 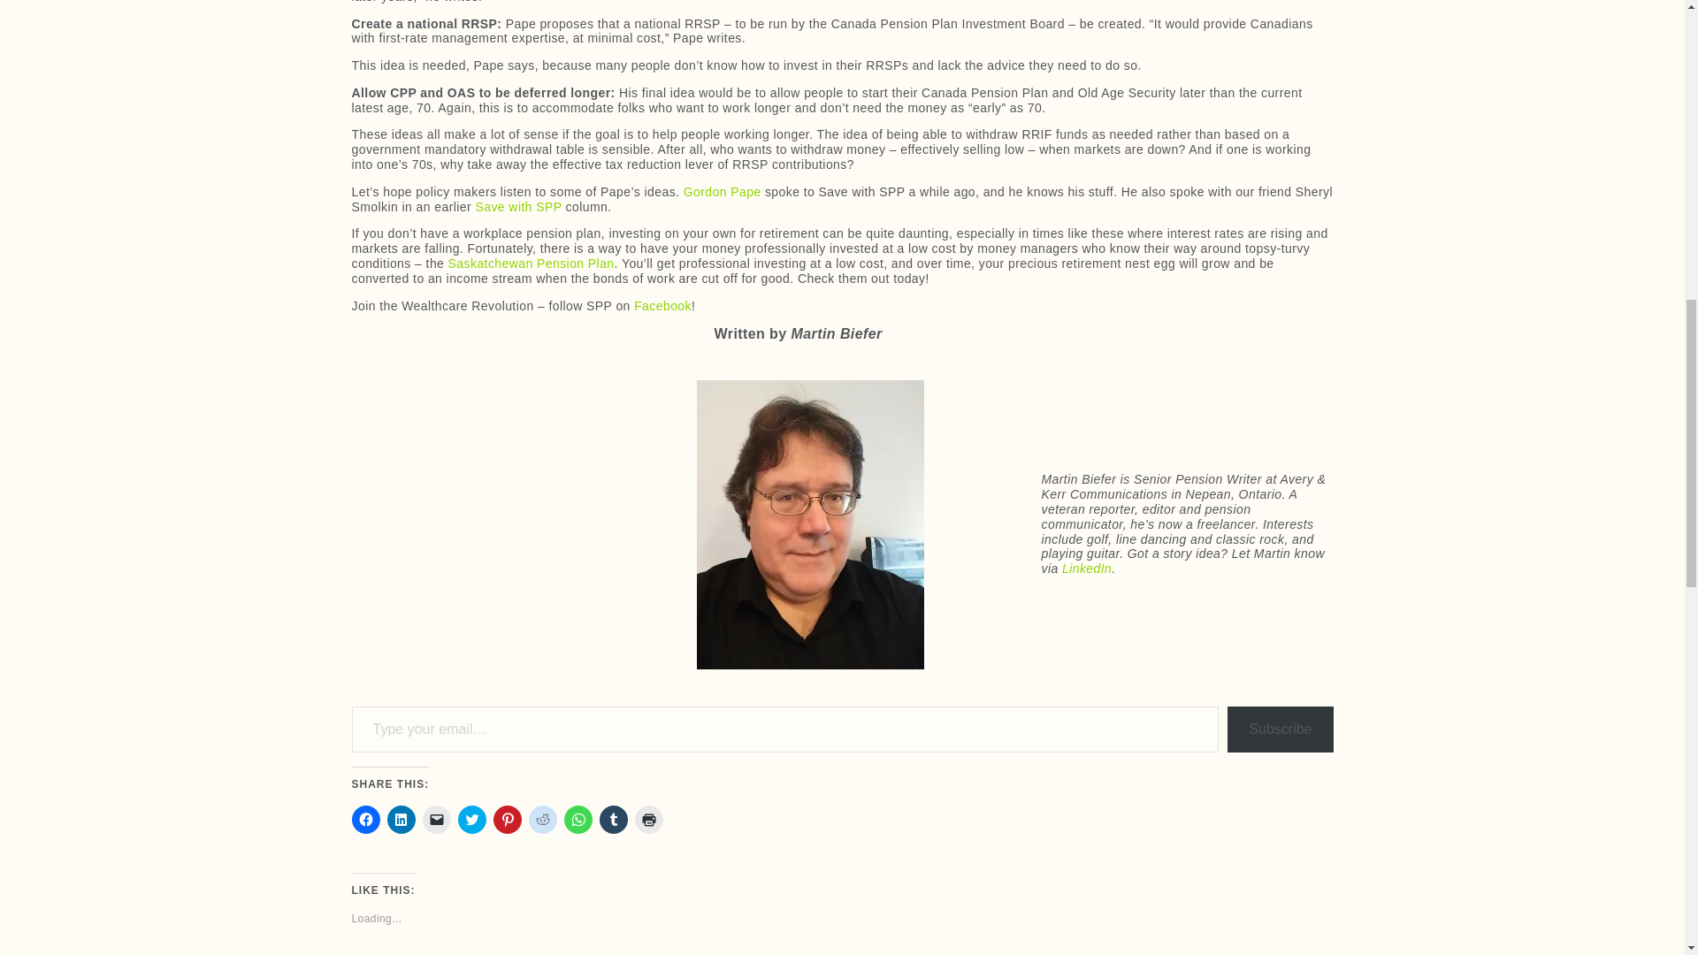 What do you see at coordinates (722, 191) in the screenshot?
I see `Gordon Pape` at bounding box center [722, 191].